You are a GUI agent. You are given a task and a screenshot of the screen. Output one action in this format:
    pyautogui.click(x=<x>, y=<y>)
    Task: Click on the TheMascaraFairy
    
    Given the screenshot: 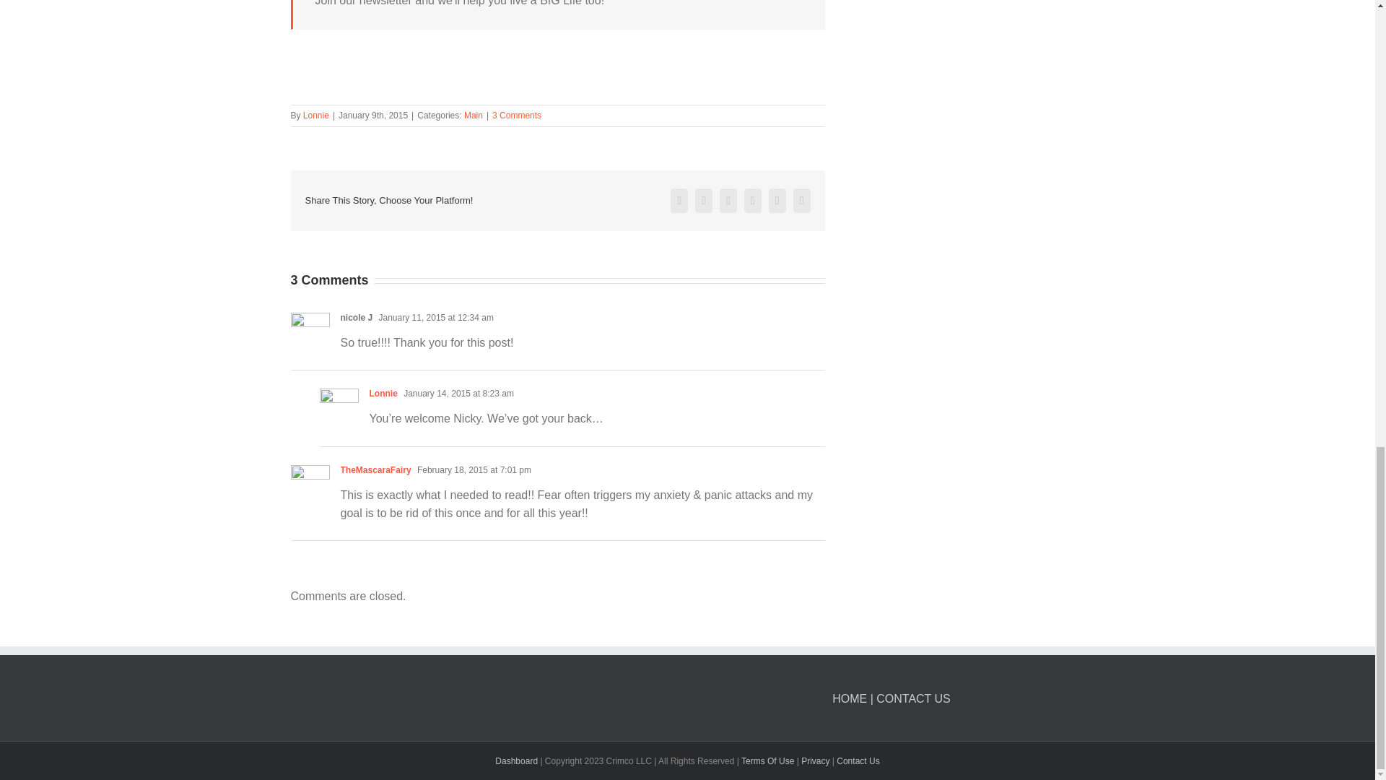 What is the action you would take?
    pyautogui.click(x=376, y=469)
    